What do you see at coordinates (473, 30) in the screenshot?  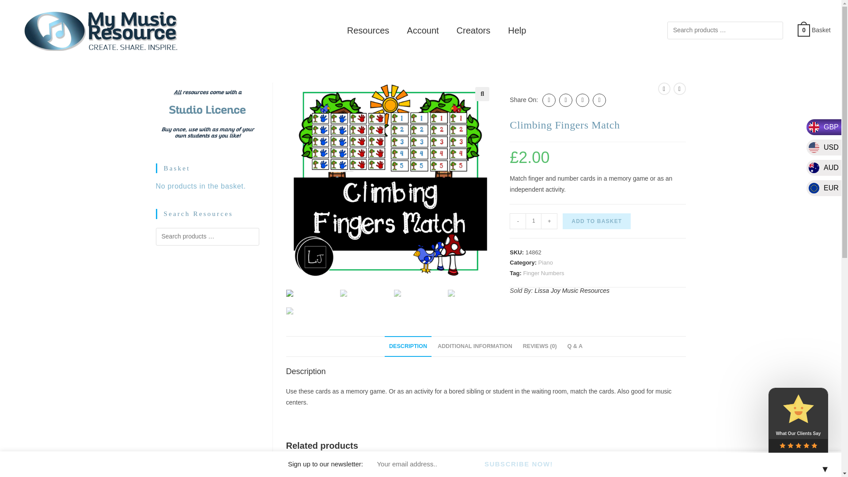 I see `Creators` at bounding box center [473, 30].